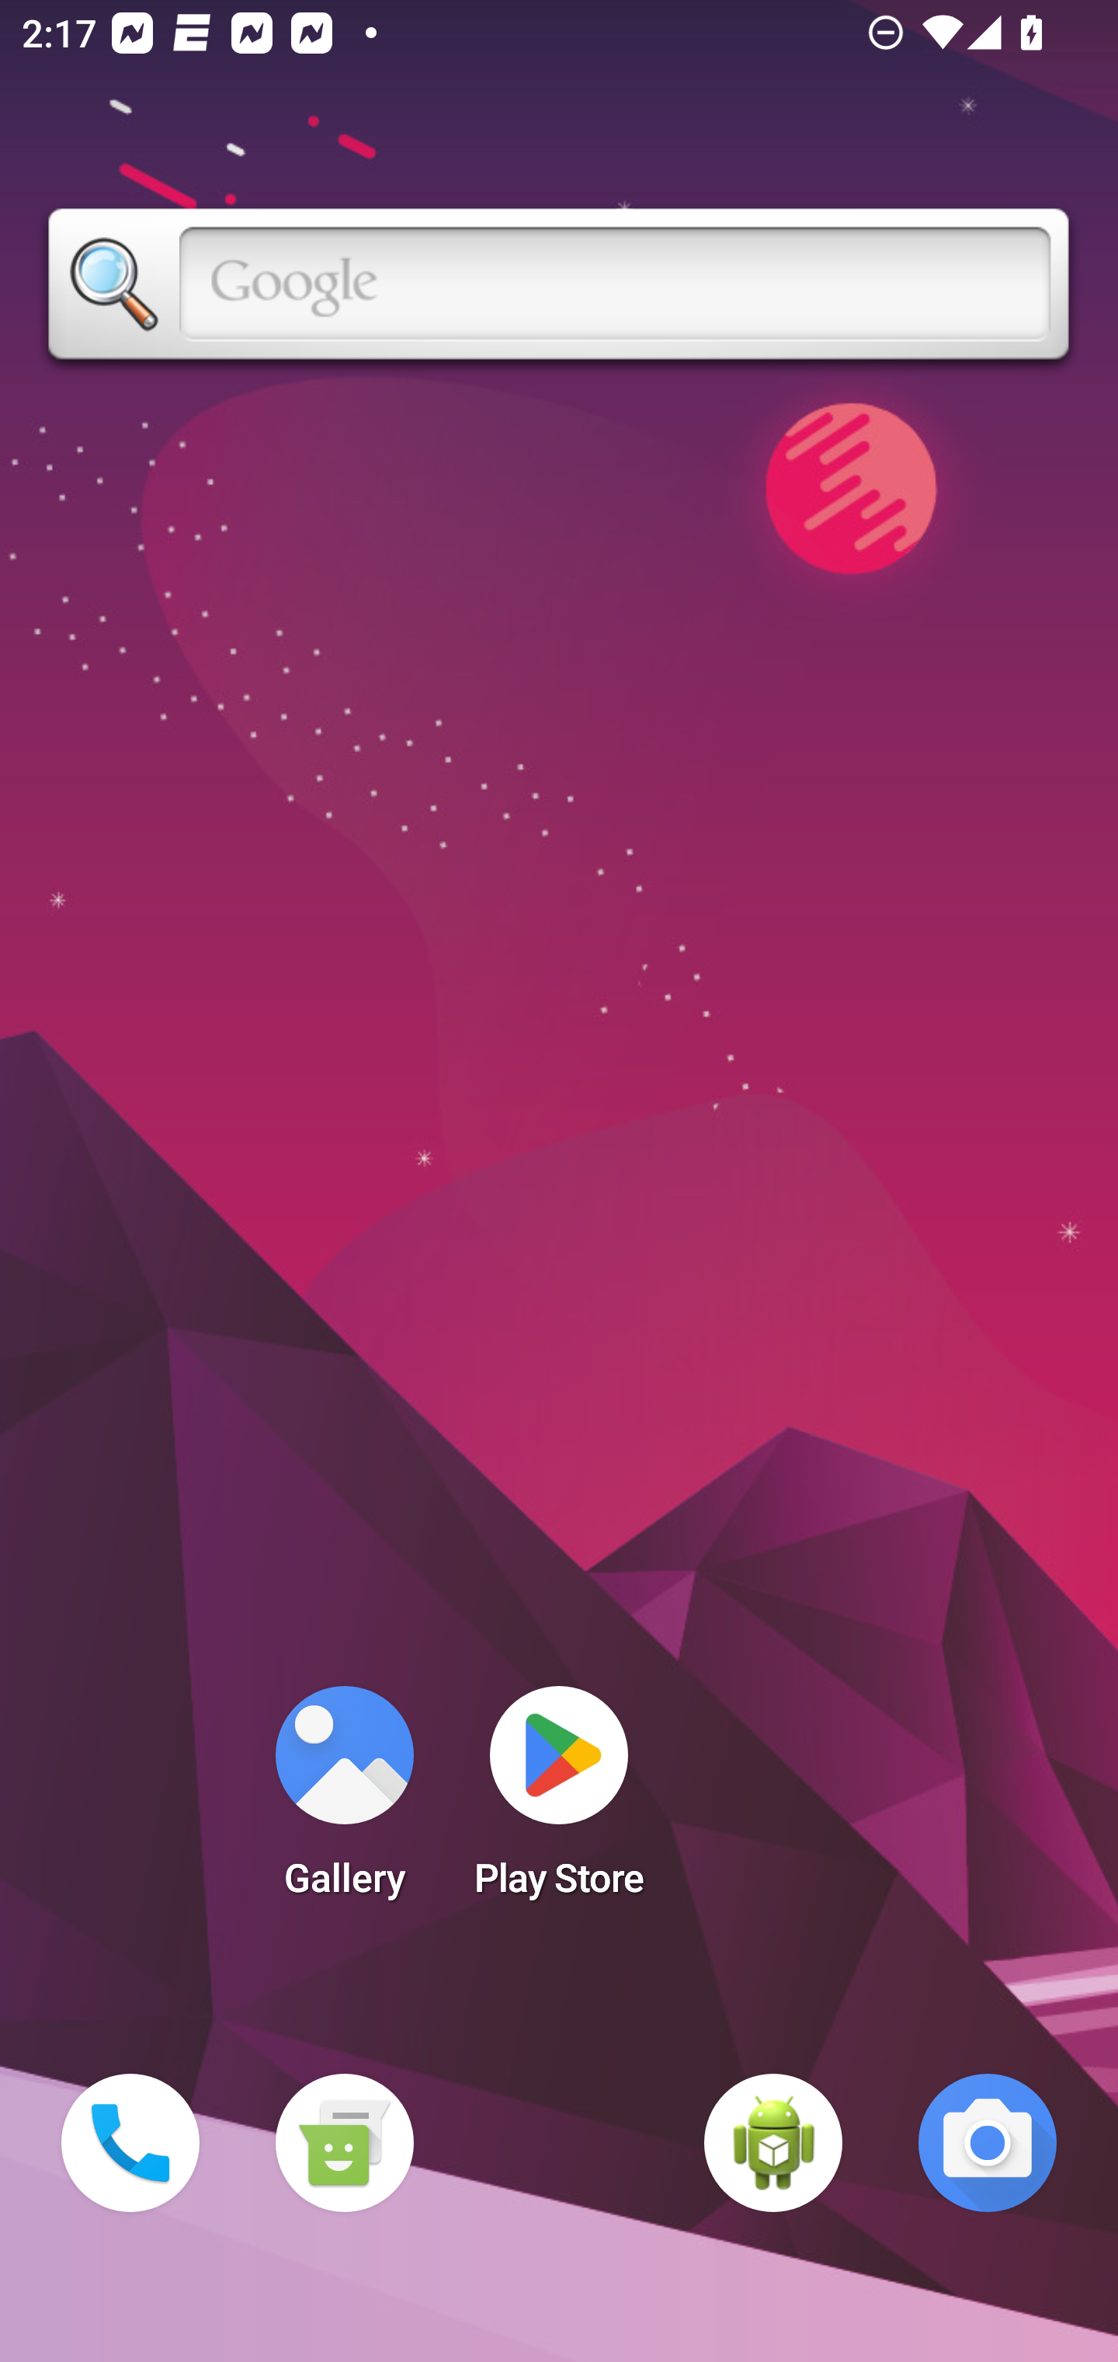 Image resolution: width=1118 pixels, height=2362 pixels. What do you see at coordinates (988, 2143) in the screenshot?
I see `Camera` at bounding box center [988, 2143].